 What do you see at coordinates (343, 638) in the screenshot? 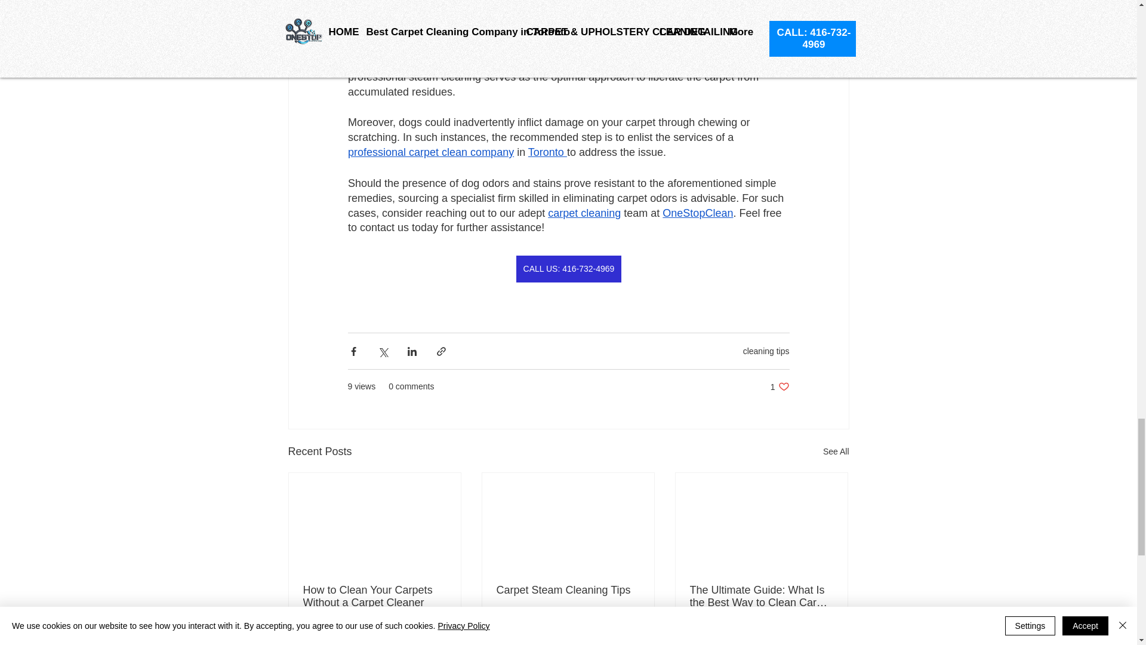
I see `0` at bounding box center [343, 638].